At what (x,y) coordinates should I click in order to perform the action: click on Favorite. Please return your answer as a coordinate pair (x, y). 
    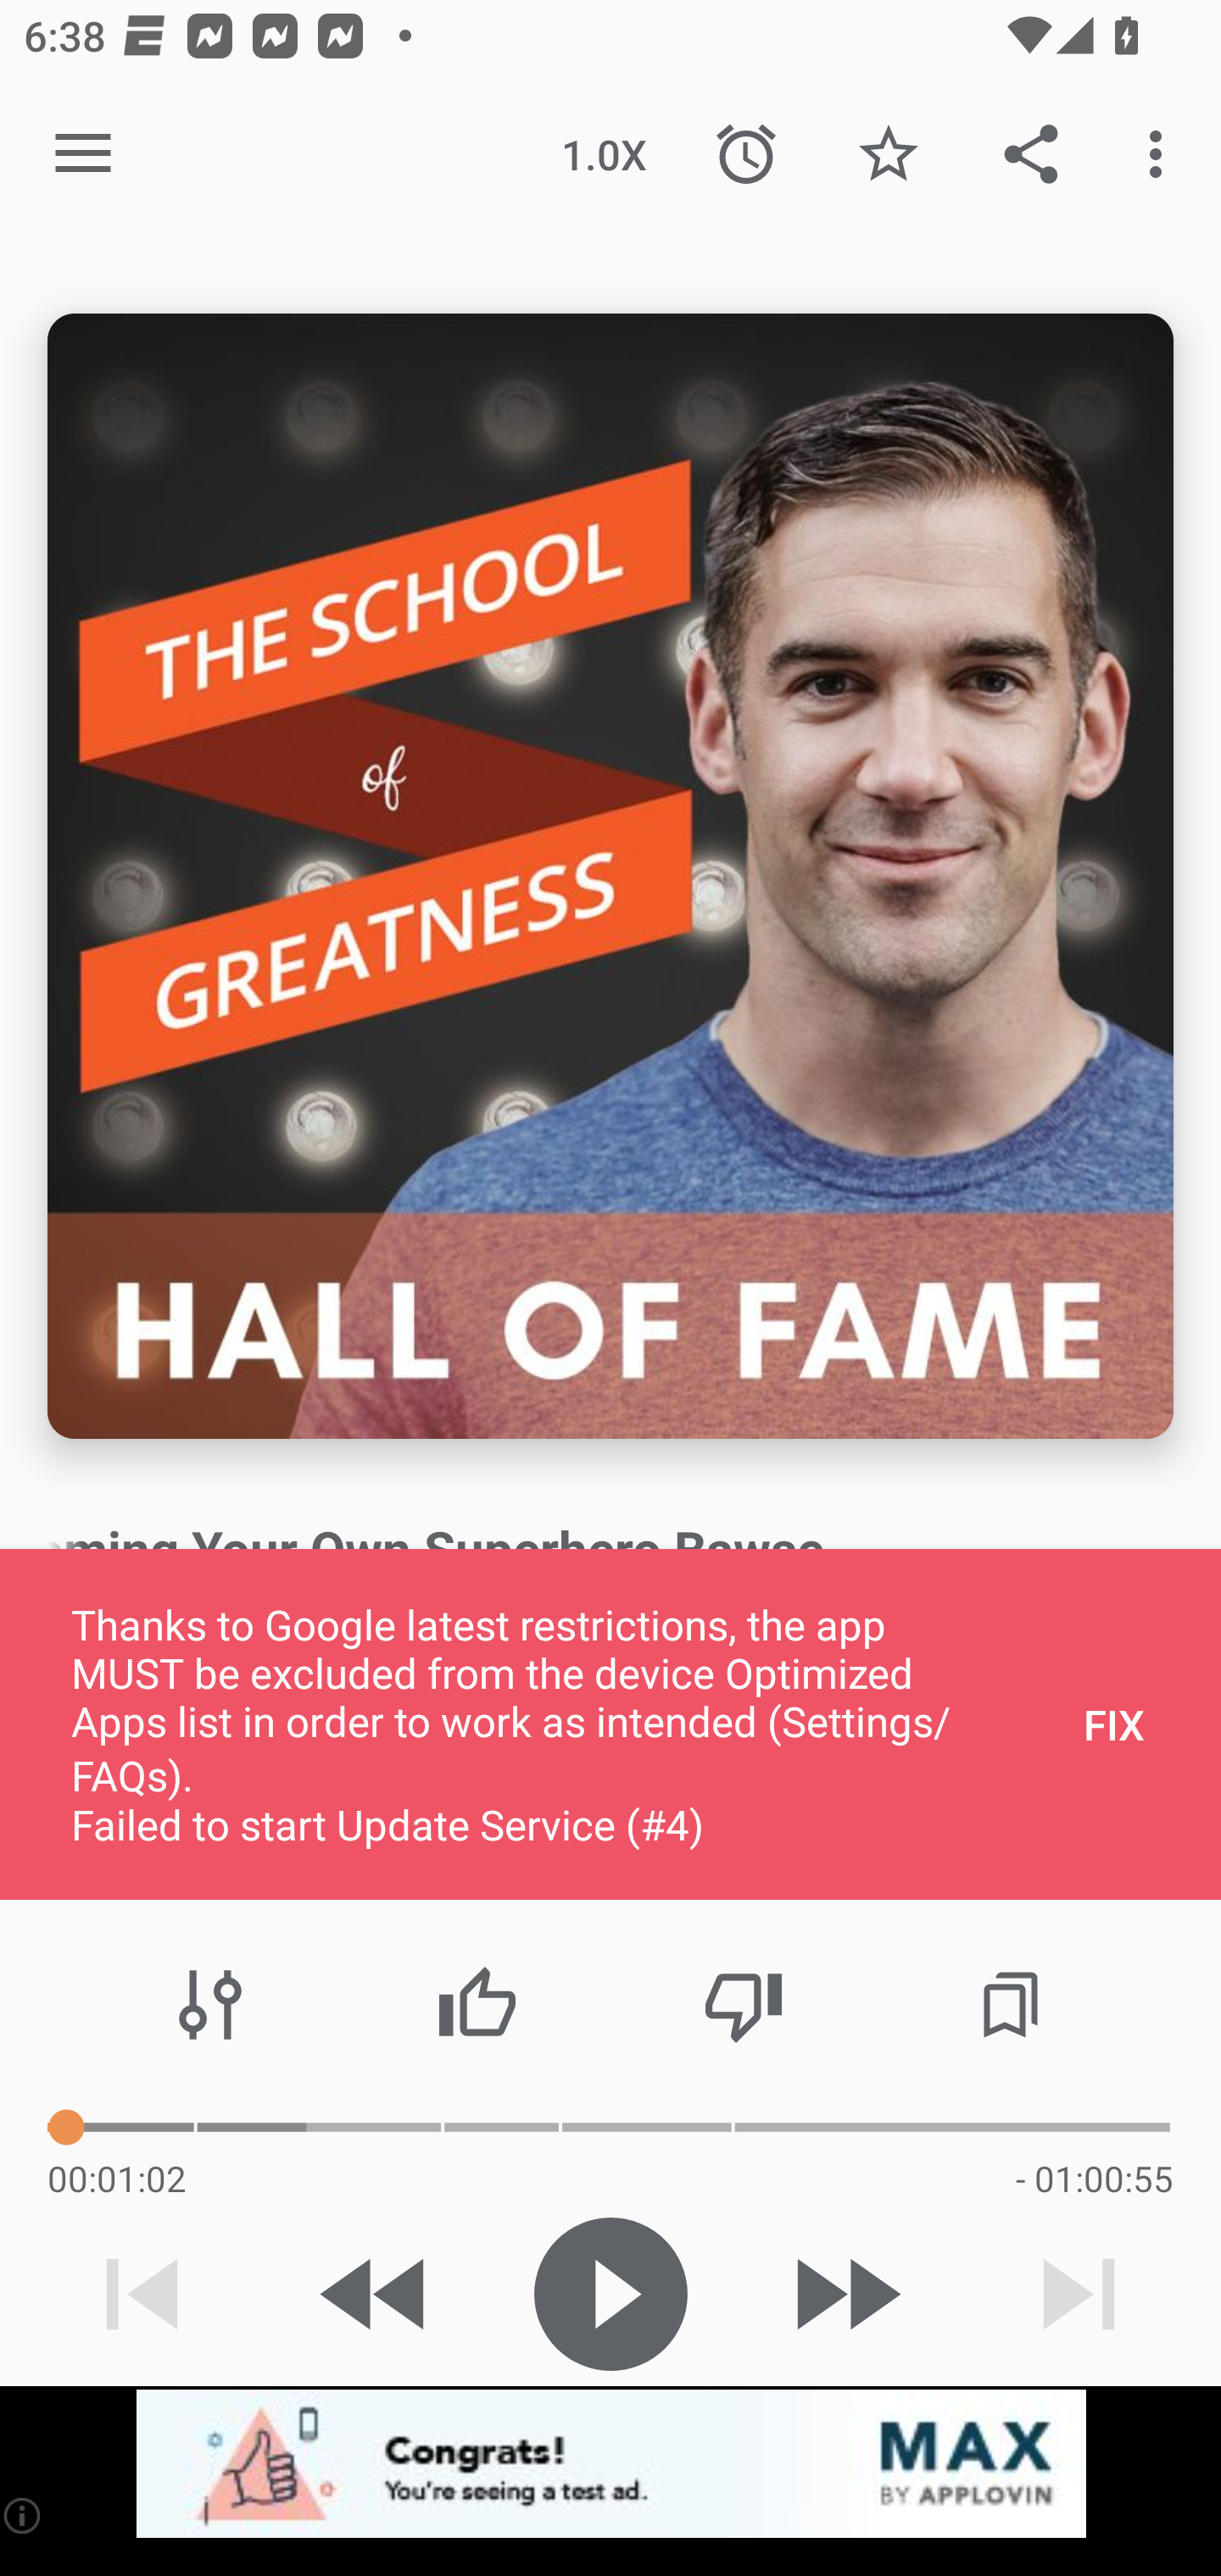
    Looking at the image, I should click on (888, 154).